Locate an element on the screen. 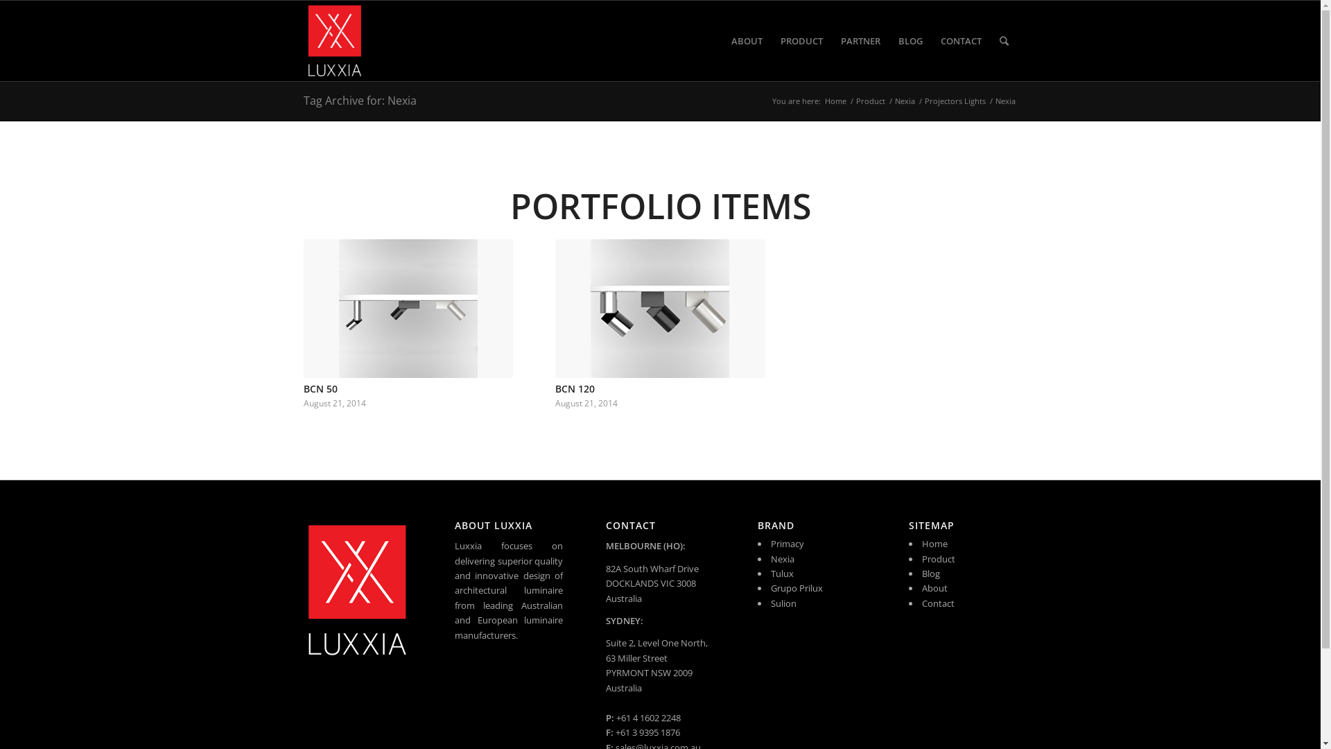 The width and height of the screenshot is (1331, 749). Grupo Prilux is located at coordinates (797, 588).